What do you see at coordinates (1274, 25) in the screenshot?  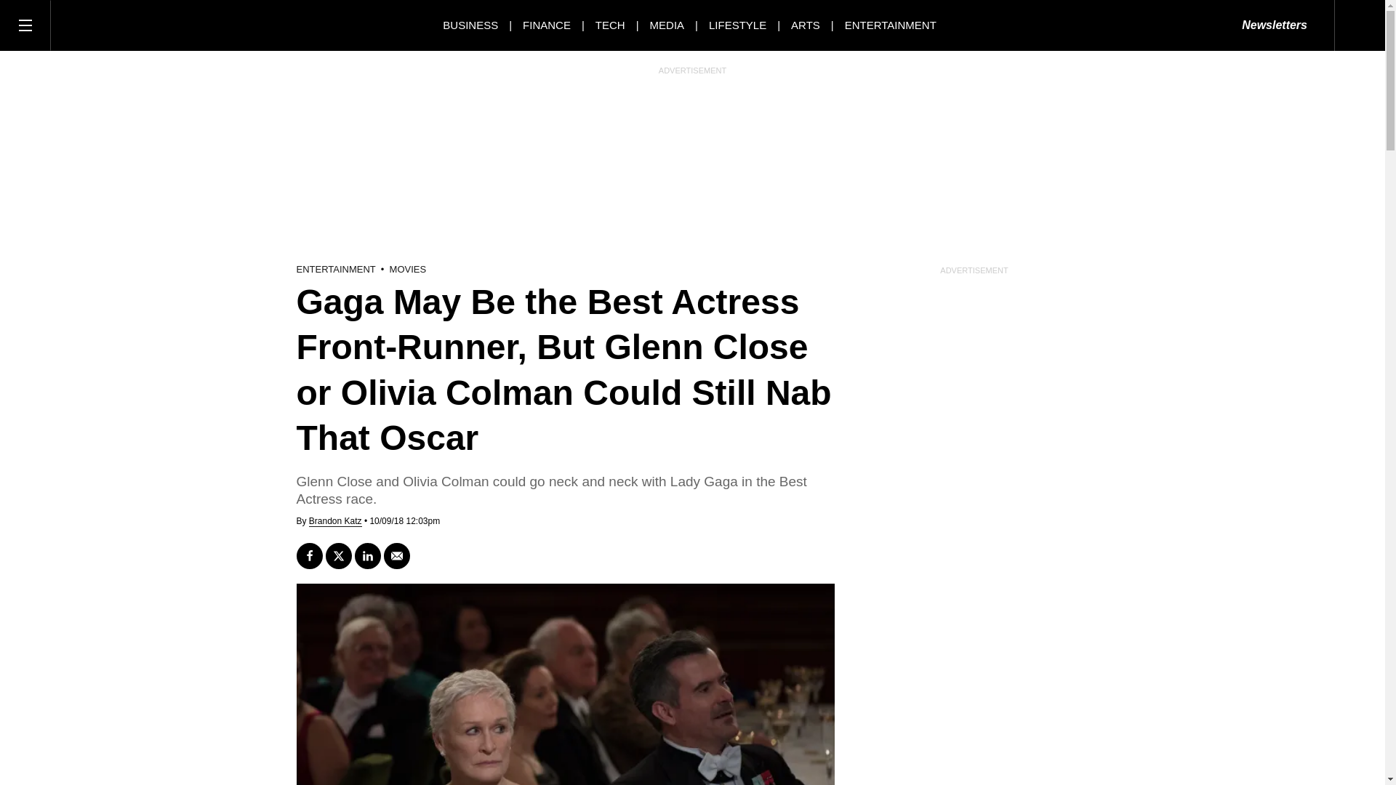 I see `Newsletters` at bounding box center [1274, 25].